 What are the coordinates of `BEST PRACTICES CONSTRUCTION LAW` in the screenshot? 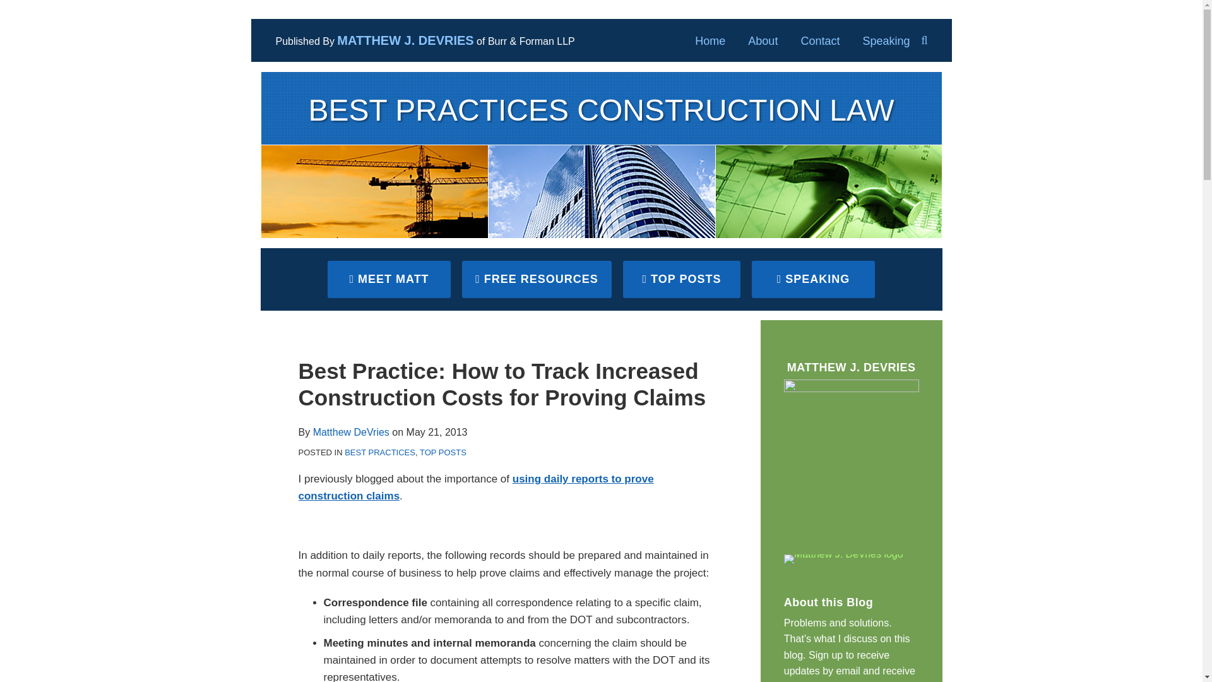 It's located at (601, 110).